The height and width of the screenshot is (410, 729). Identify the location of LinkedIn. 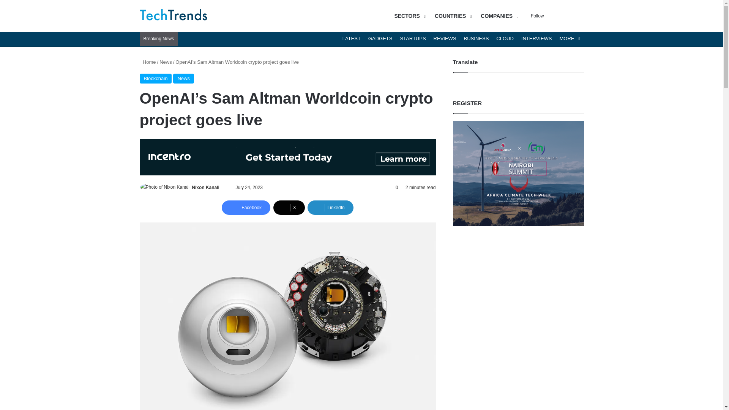
(330, 207).